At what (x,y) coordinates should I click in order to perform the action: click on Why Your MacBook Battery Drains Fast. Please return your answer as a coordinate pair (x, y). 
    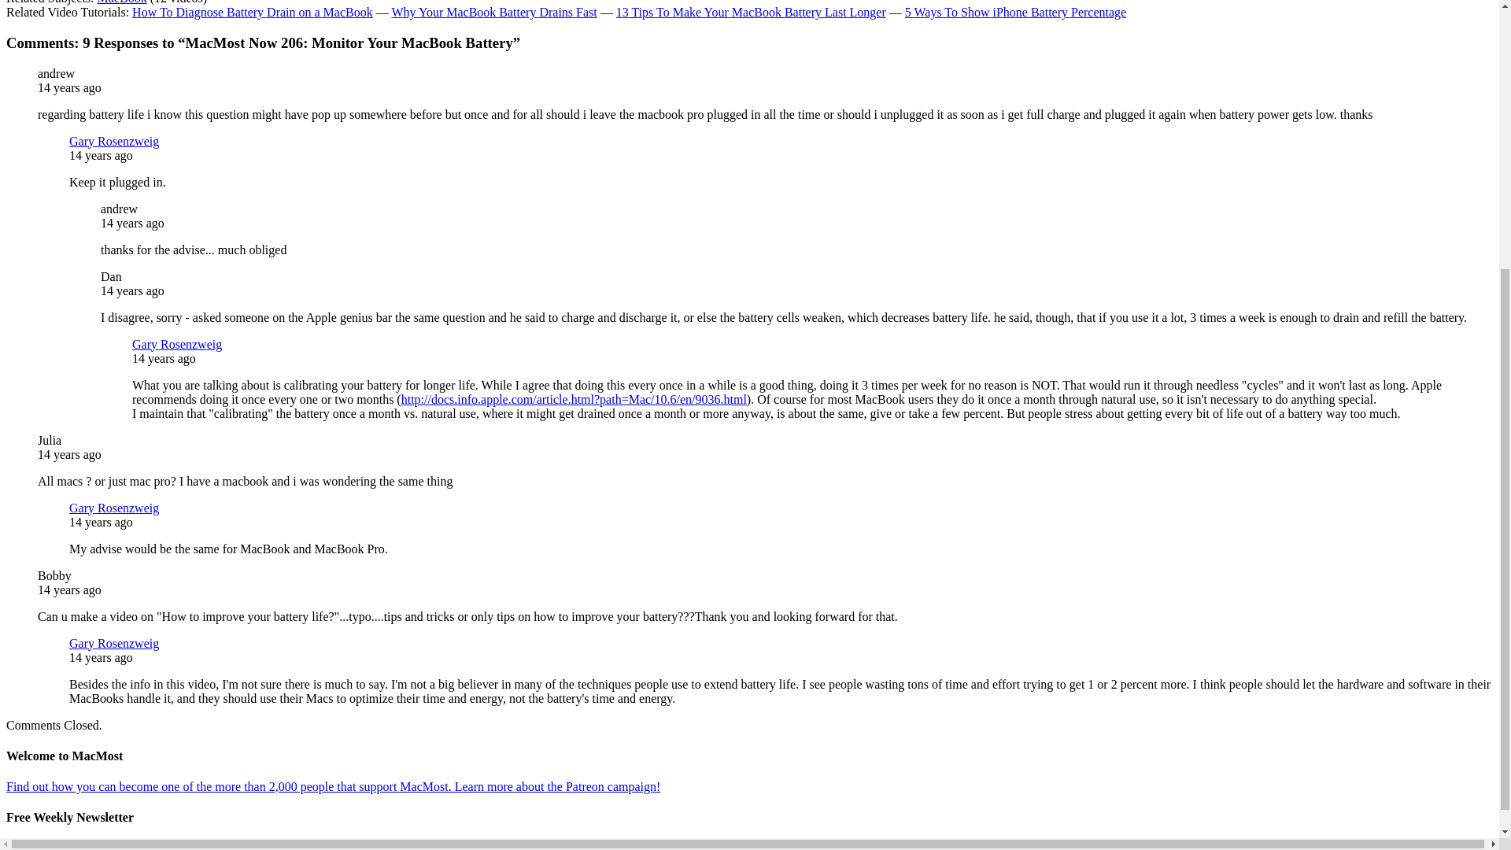
    Looking at the image, I should click on (494, 11).